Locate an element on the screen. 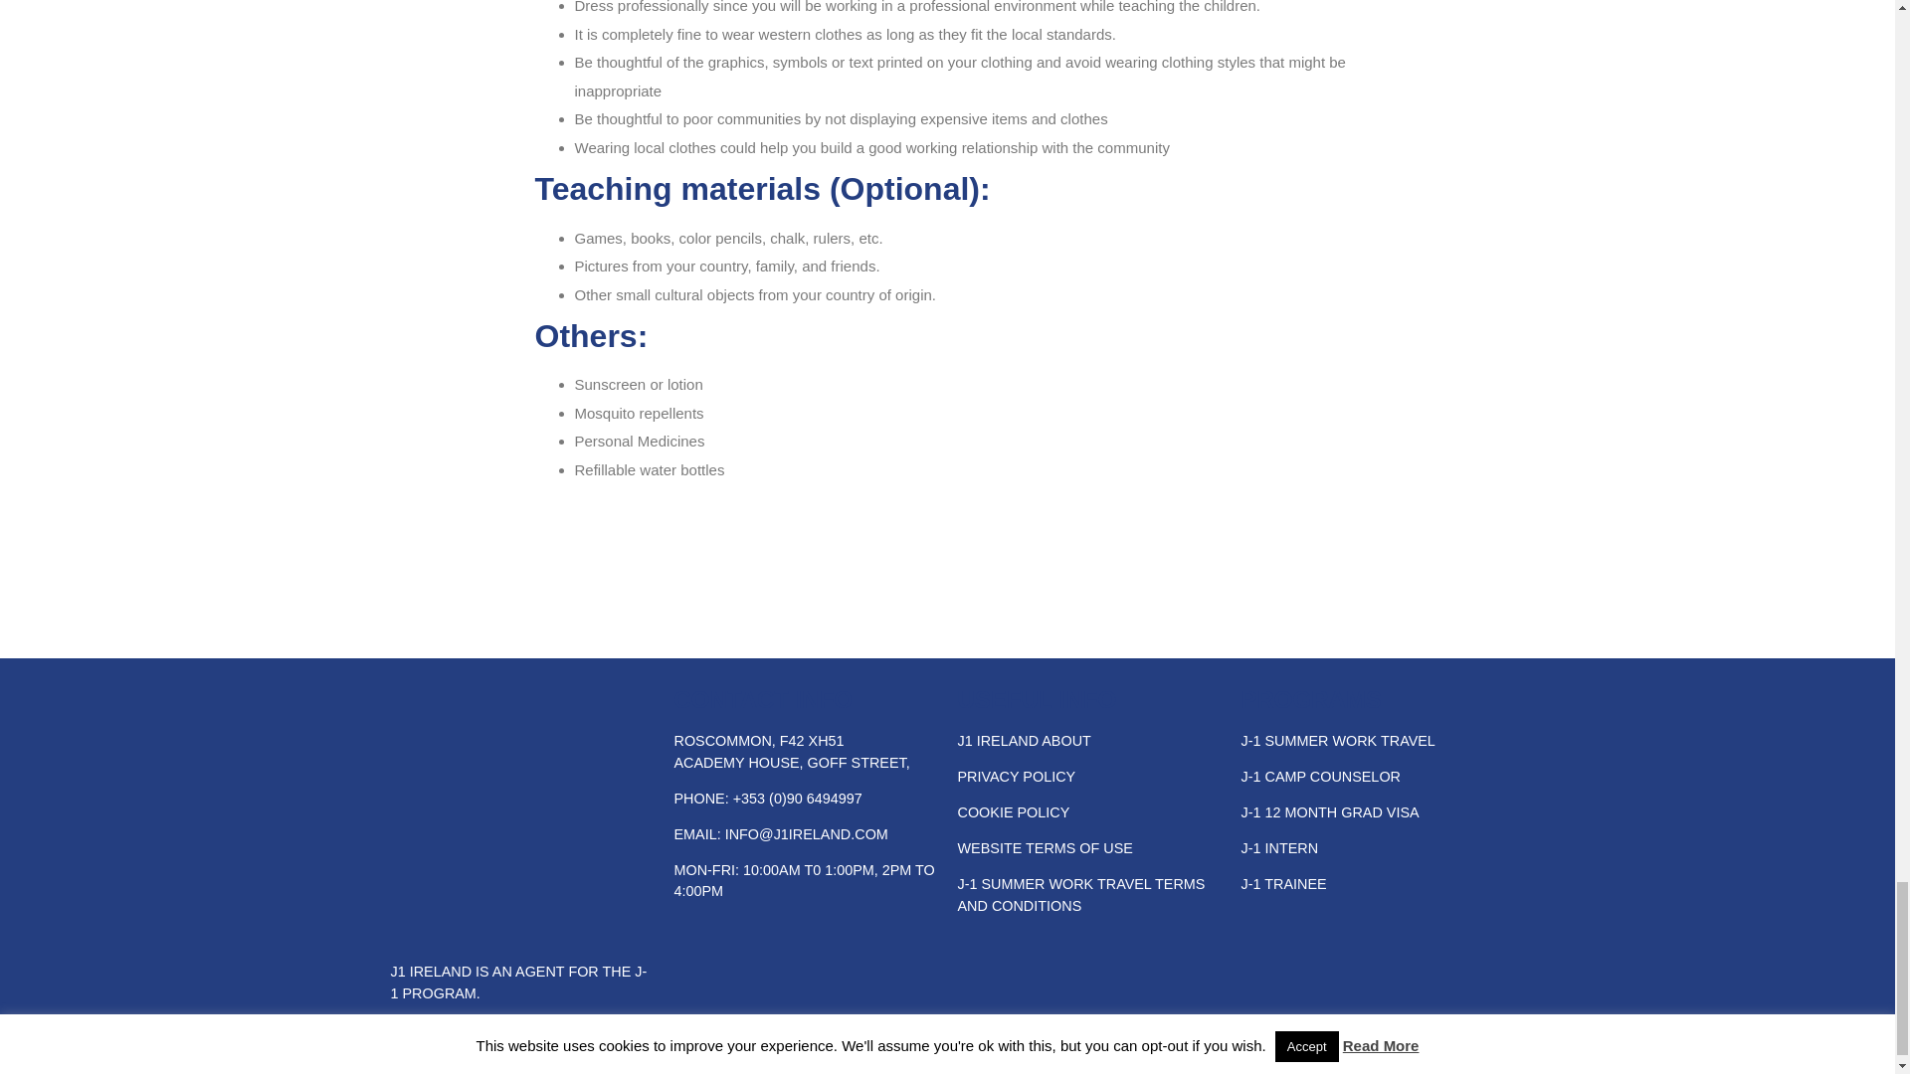 The image size is (1910, 1074). J-1 INTERN is located at coordinates (1280, 847).